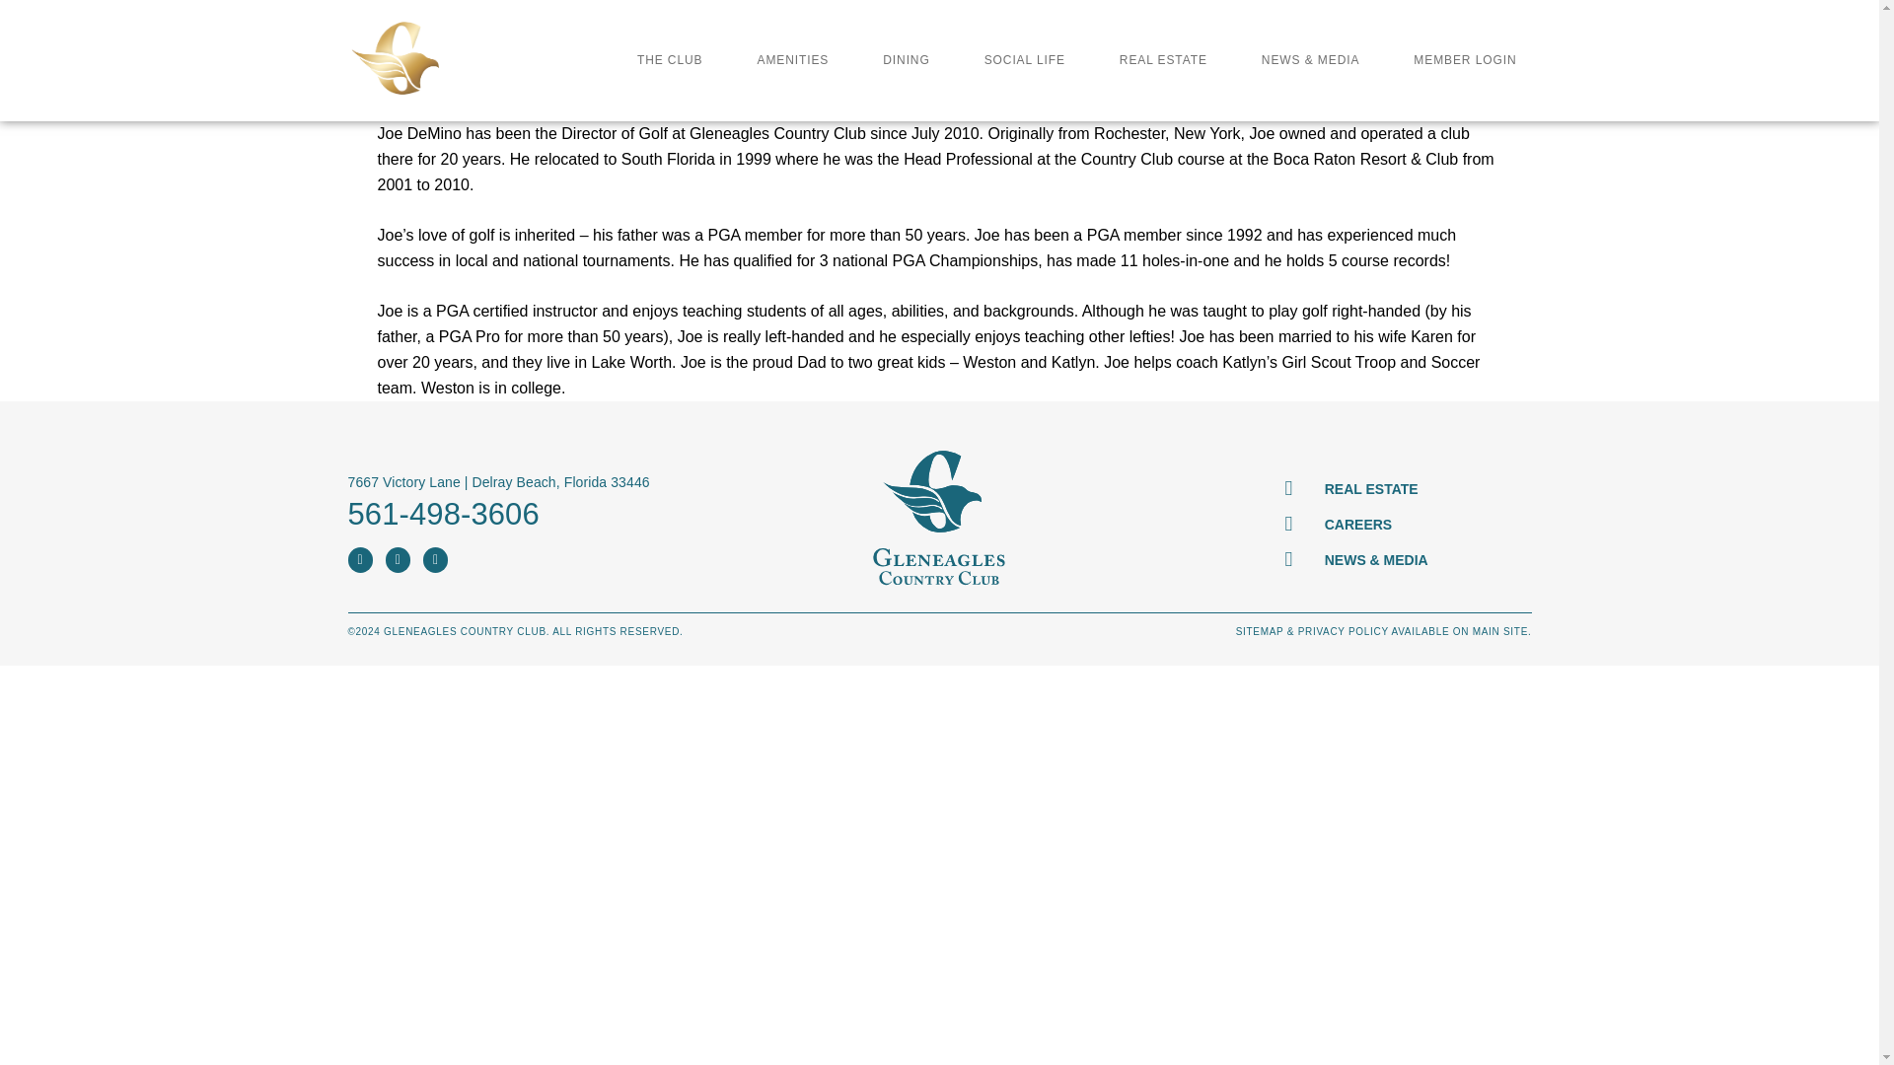 Image resolution: width=1894 pixels, height=1065 pixels. What do you see at coordinates (792, 59) in the screenshot?
I see `AMENITIES` at bounding box center [792, 59].